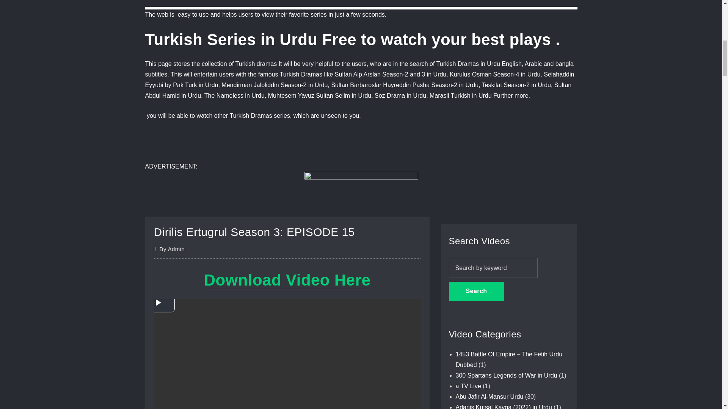 The image size is (728, 409). I want to click on a TV Live, so click(468, 386).